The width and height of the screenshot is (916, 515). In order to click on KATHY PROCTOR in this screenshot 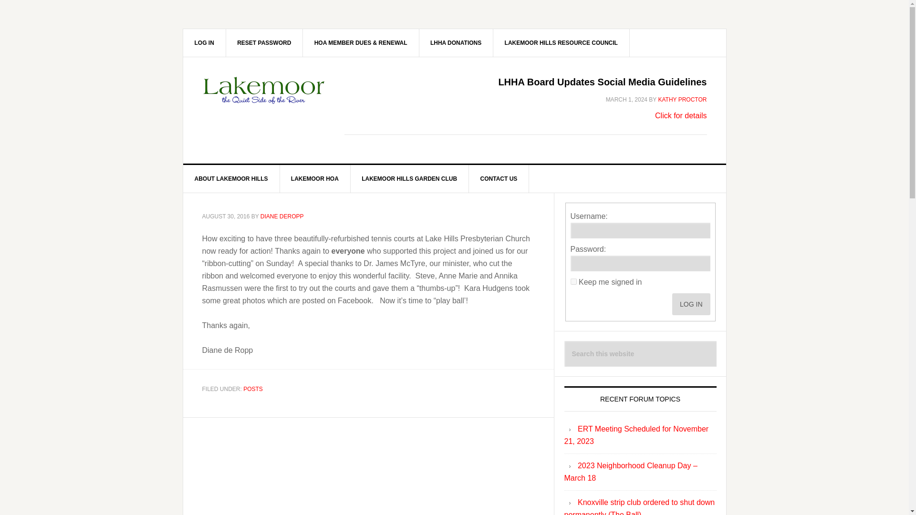, I will do `click(682, 99)`.